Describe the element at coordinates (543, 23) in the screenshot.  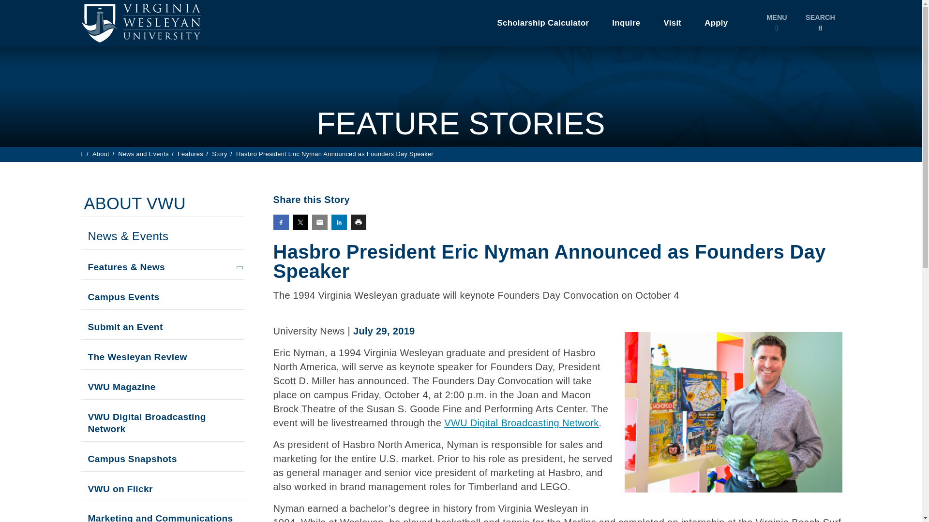
I see `Scholarship Calculator` at that location.